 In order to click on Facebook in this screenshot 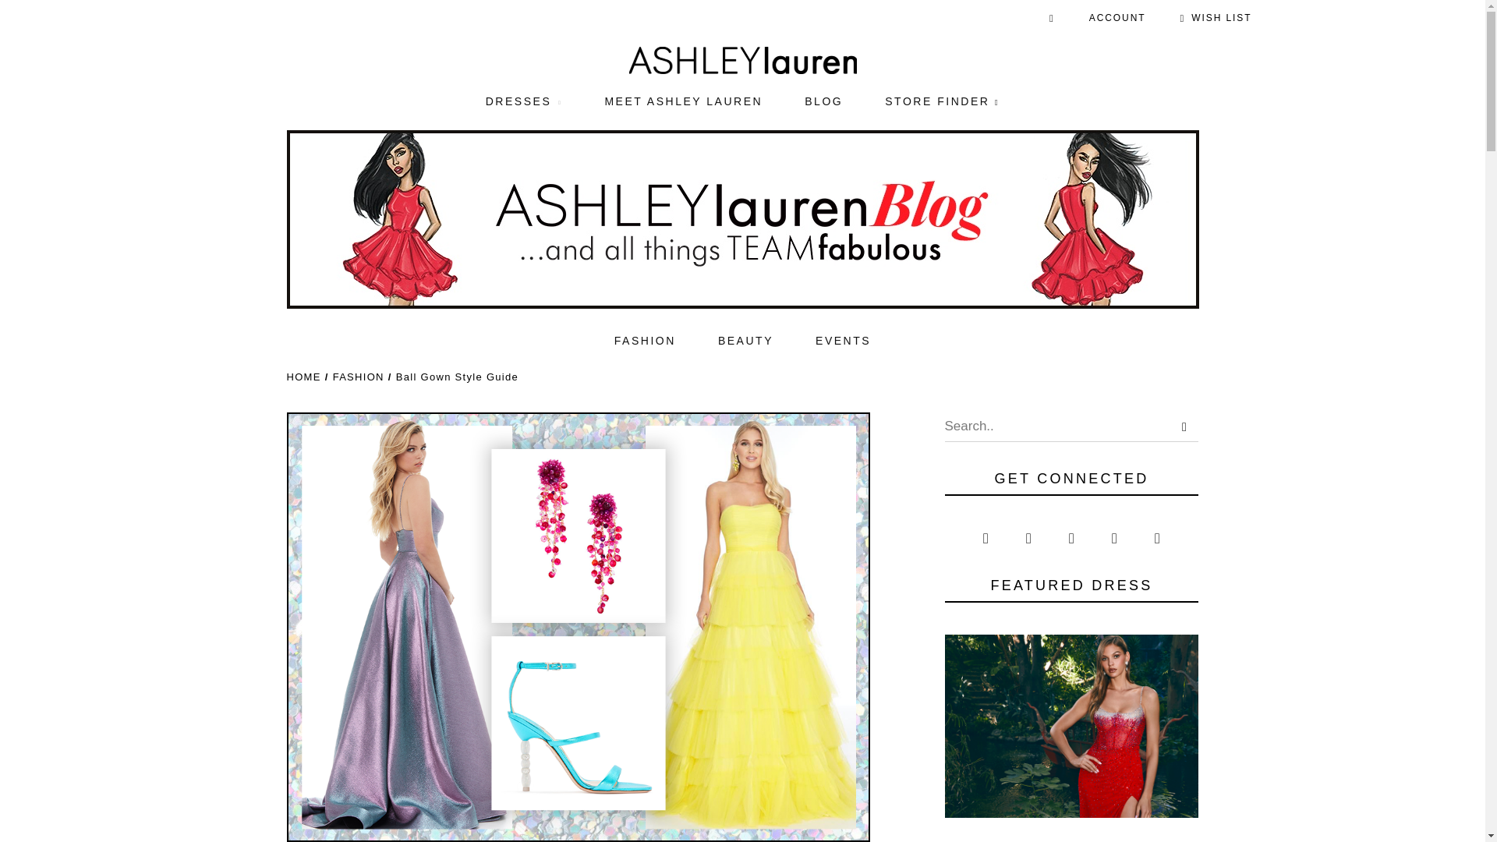, I will do `click(986, 538)`.